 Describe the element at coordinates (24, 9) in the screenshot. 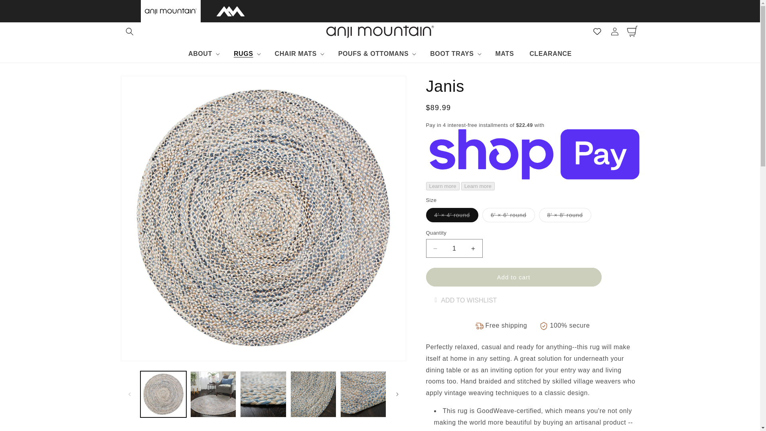

I see `Skip to content` at that location.